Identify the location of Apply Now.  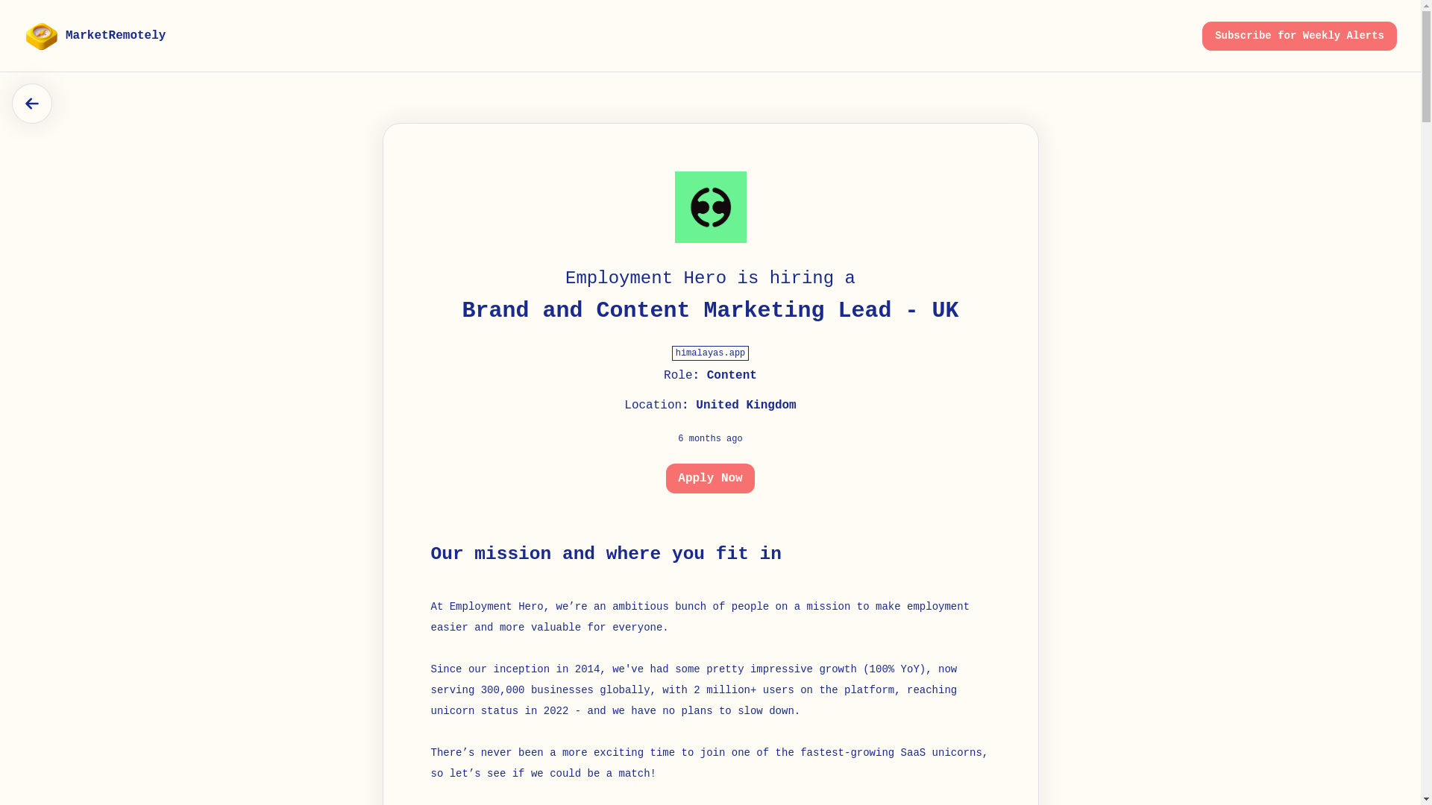
(710, 479).